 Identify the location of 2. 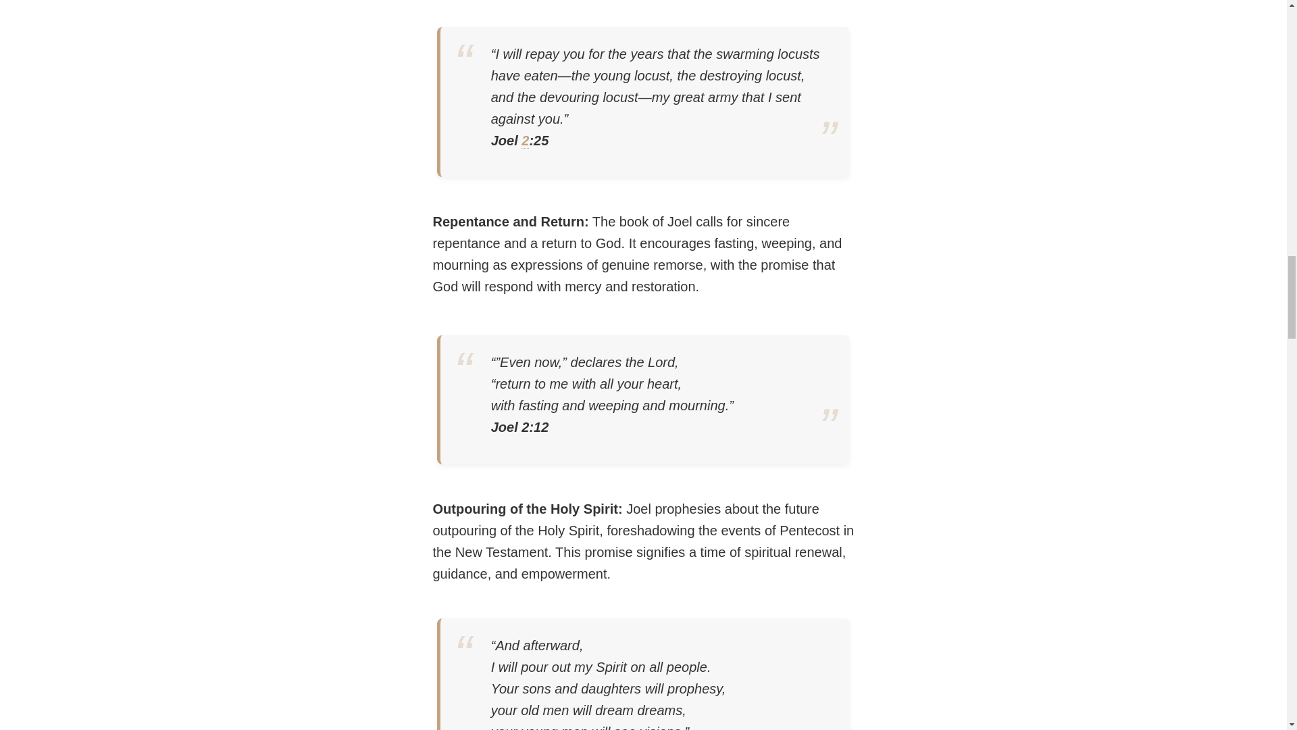
(525, 141).